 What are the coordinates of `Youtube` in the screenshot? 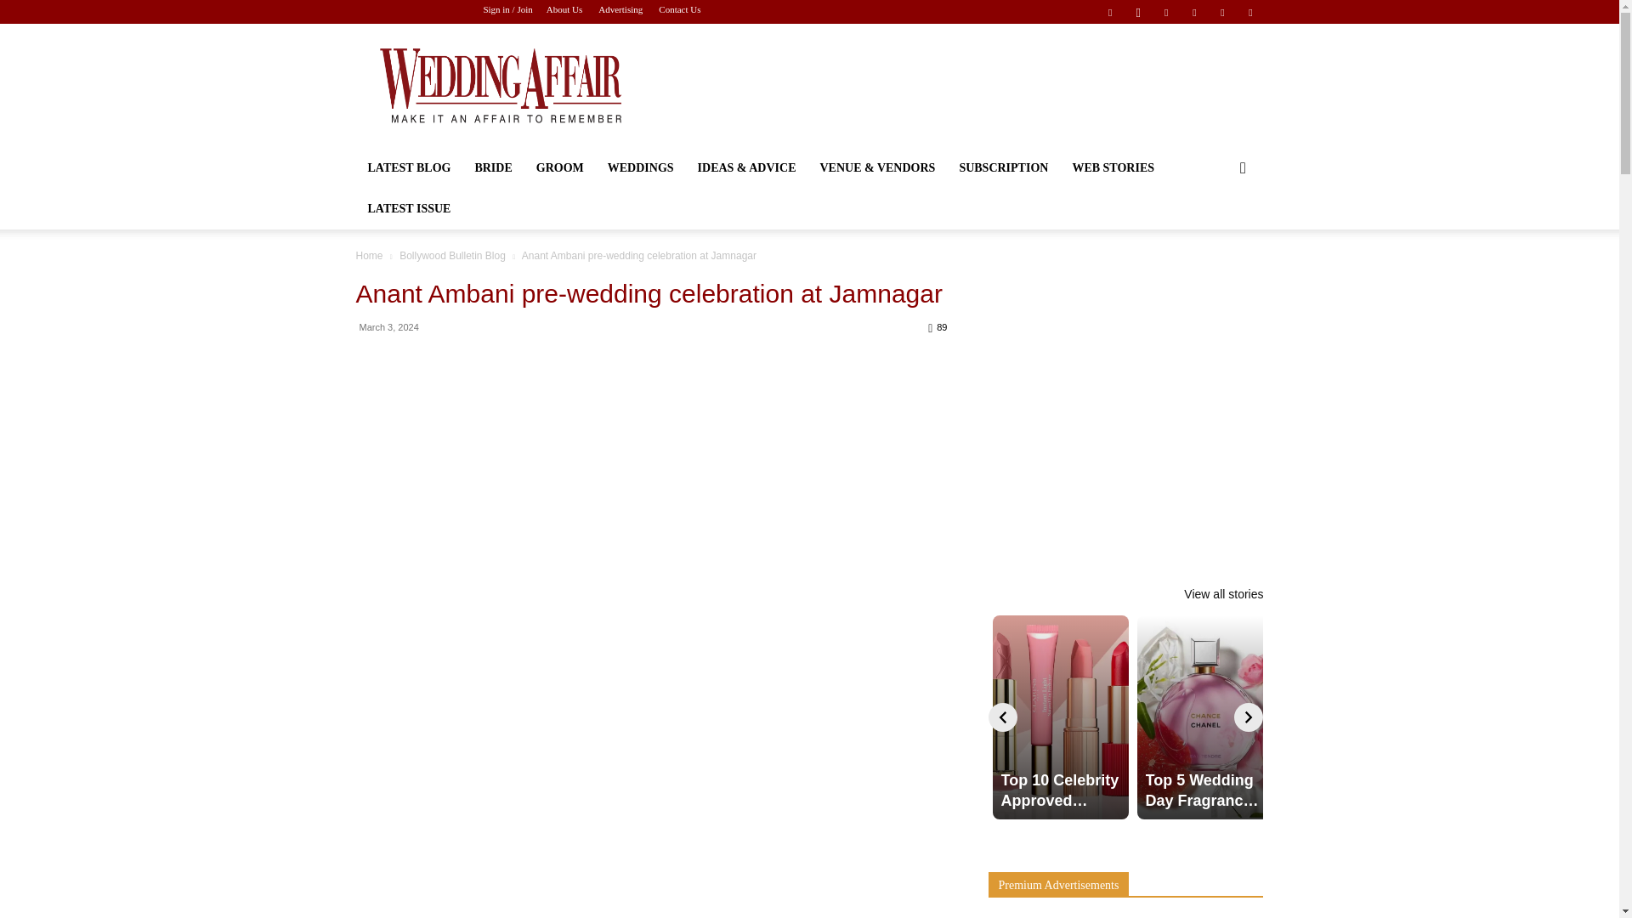 It's located at (1249, 13).